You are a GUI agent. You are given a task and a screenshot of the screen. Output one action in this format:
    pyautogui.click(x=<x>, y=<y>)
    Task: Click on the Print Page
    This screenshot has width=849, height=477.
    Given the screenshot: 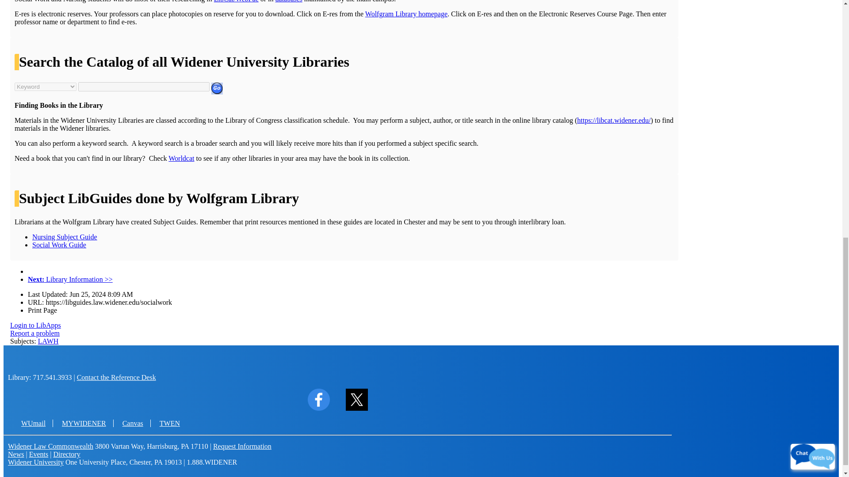 What is the action you would take?
    pyautogui.click(x=42, y=310)
    